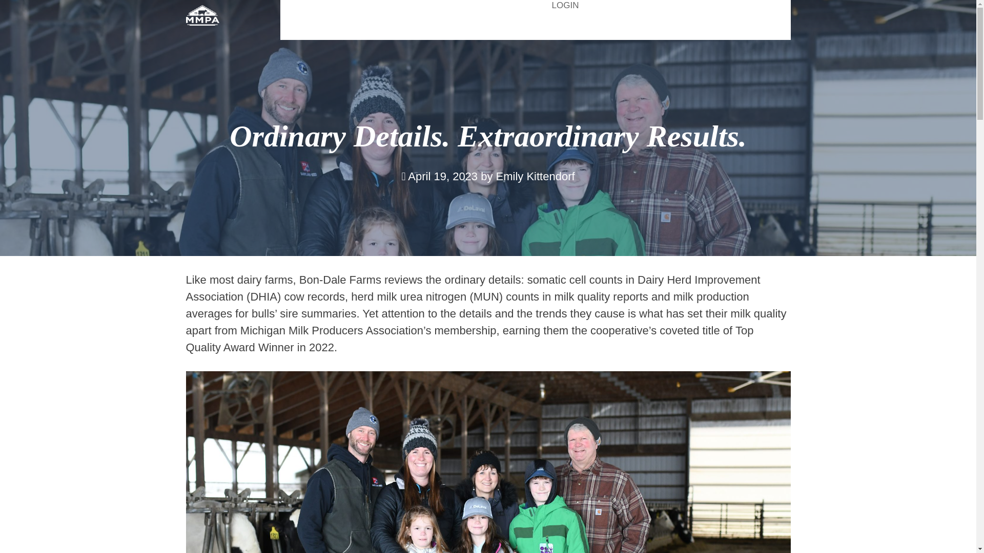 Image resolution: width=984 pixels, height=553 pixels. Describe the element at coordinates (679, 27) in the screenshot. I see `NEWSROOM` at that location.